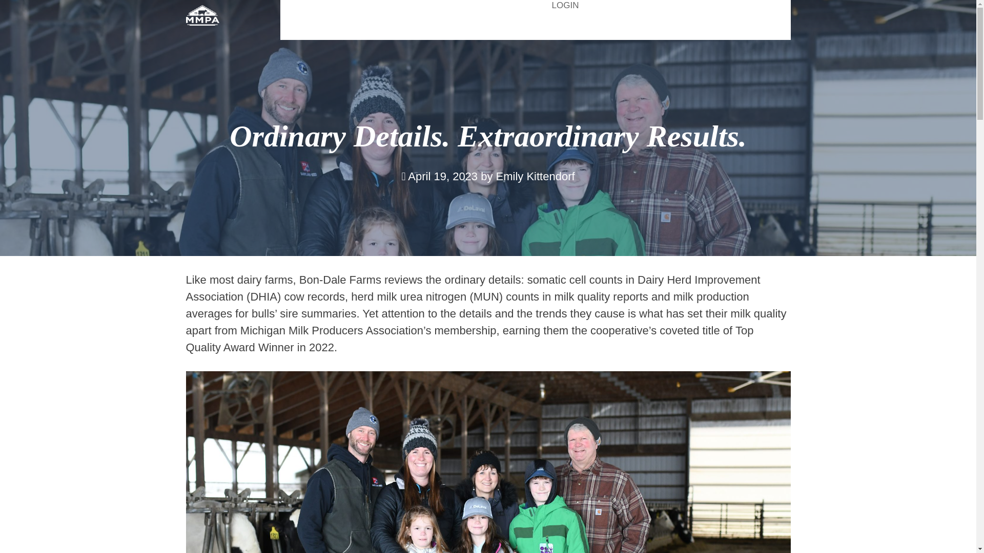 Image resolution: width=984 pixels, height=553 pixels. Describe the element at coordinates (679, 27) in the screenshot. I see `NEWSROOM` at that location.